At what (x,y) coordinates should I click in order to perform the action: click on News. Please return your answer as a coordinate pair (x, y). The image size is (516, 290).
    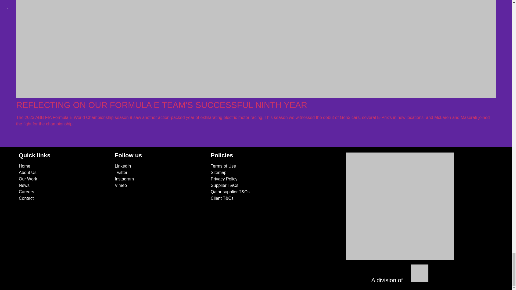
    Looking at the image, I should click on (24, 185).